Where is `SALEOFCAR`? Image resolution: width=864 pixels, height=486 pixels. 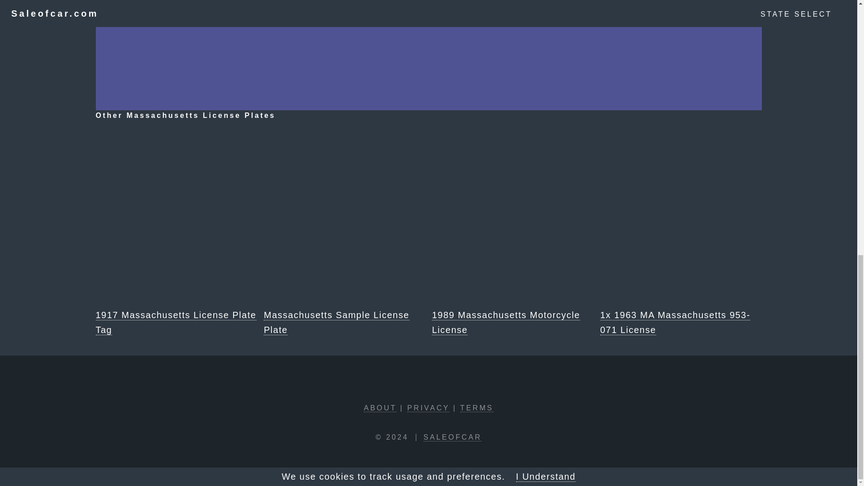
SALEOFCAR is located at coordinates (452, 437).